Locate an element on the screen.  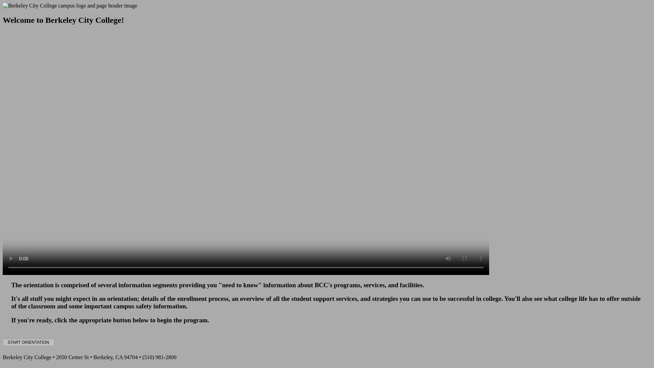
  START ORIENTATION   is located at coordinates (28, 342).